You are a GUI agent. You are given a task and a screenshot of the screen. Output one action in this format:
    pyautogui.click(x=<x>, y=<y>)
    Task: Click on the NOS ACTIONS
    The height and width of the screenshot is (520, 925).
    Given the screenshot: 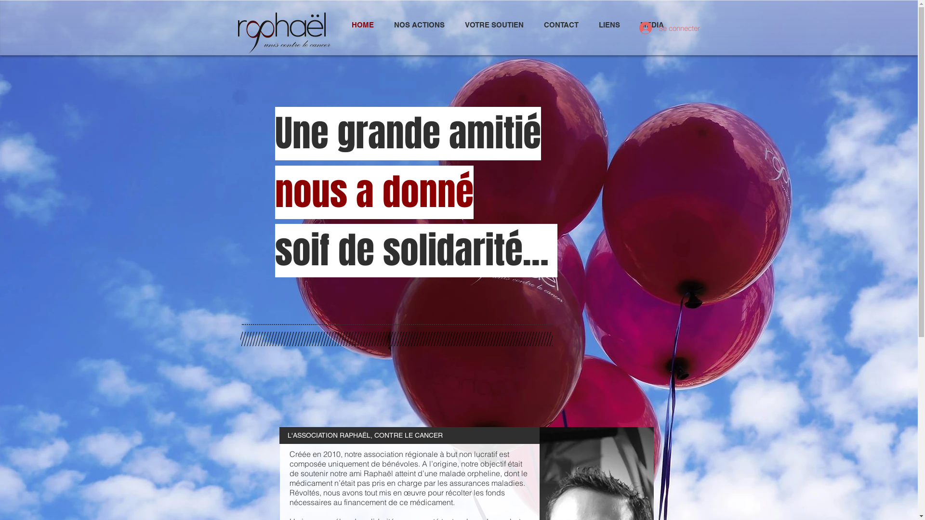 What is the action you would take?
    pyautogui.click(x=419, y=25)
    